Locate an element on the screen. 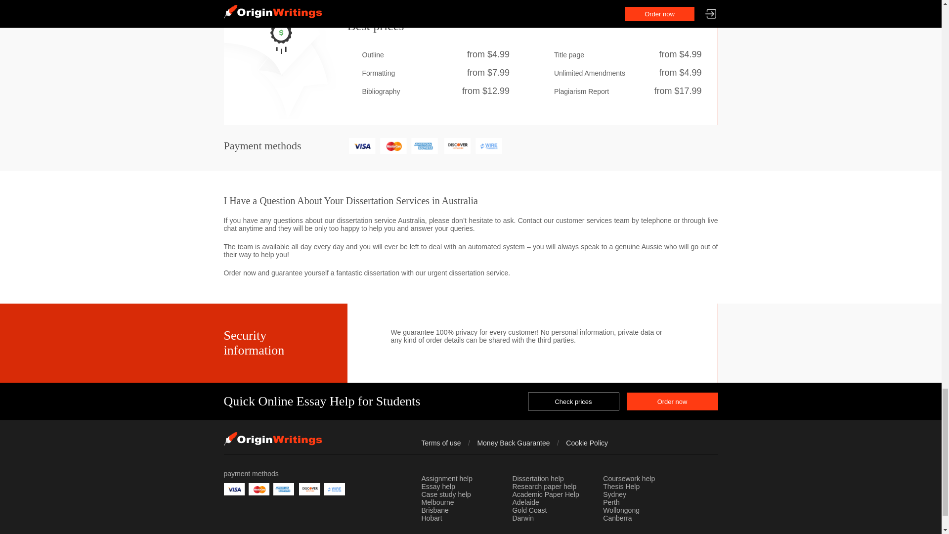 The width and height of the screenshot is (949, 534). Essay help is located at coordinates (438, 487).